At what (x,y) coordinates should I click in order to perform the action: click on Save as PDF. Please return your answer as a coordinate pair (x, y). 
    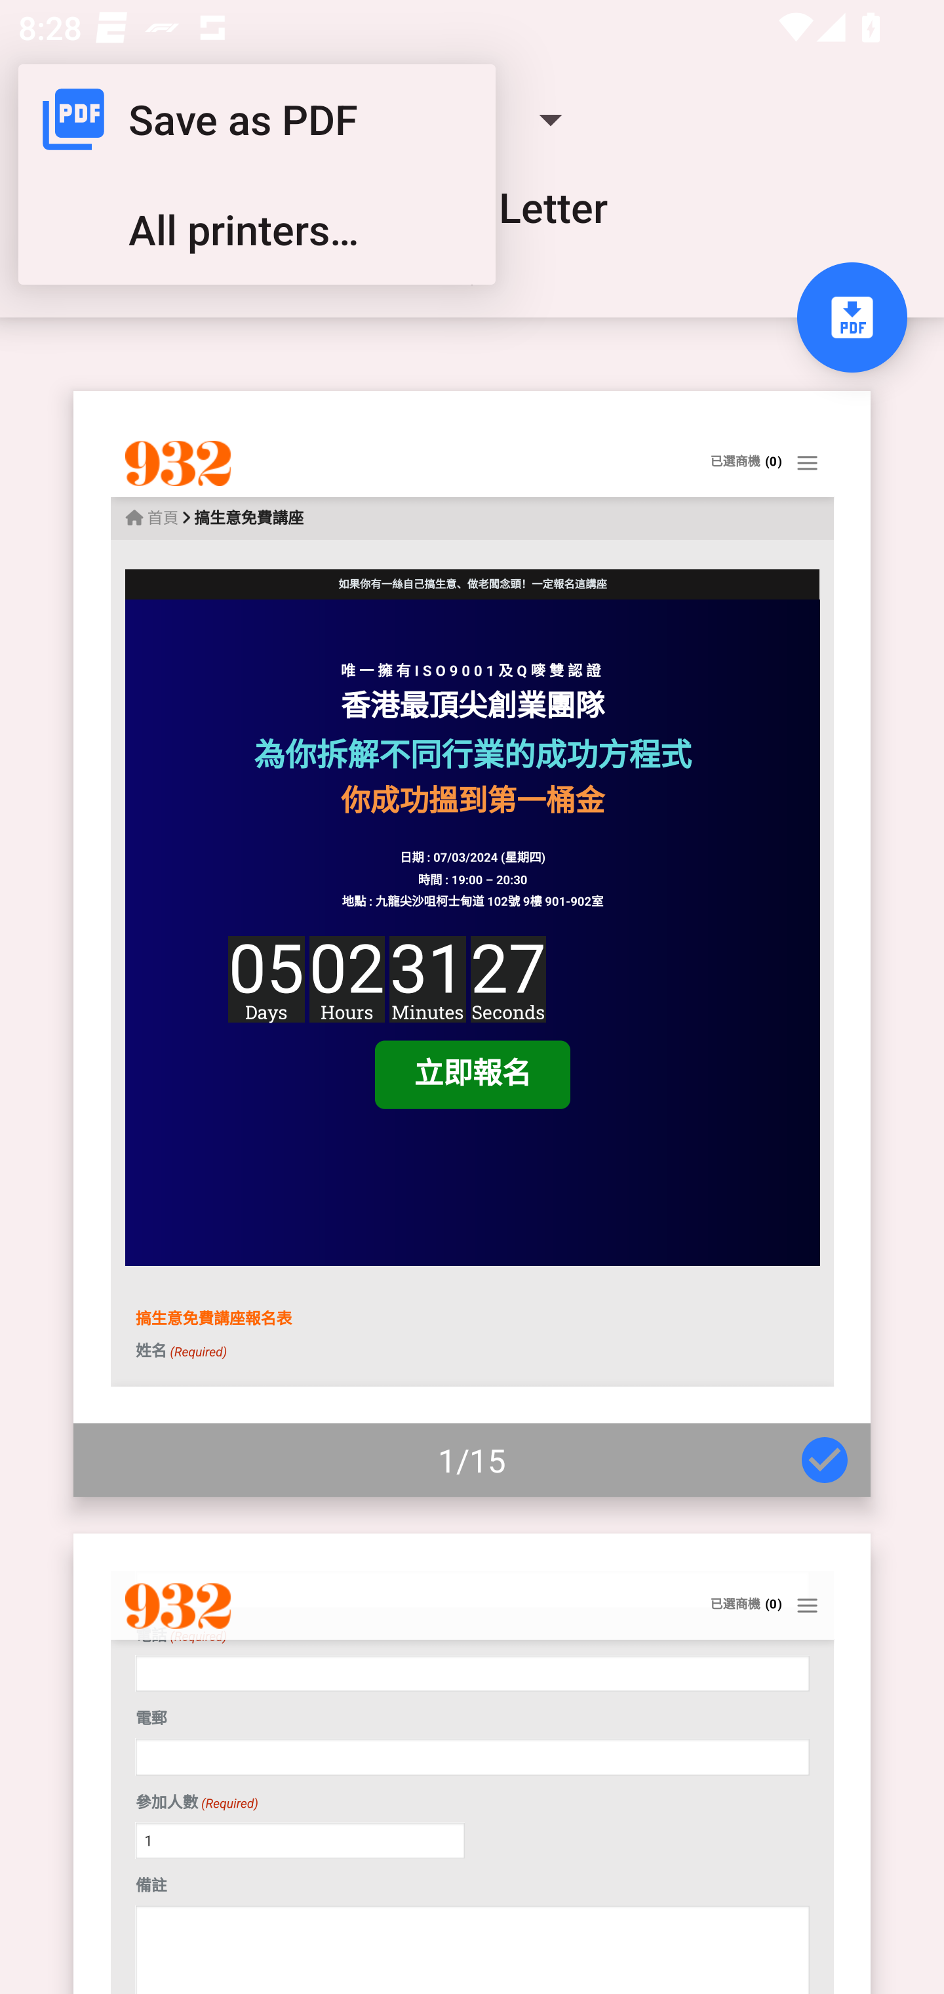
    Looking at the image, I should click on (257, 119).